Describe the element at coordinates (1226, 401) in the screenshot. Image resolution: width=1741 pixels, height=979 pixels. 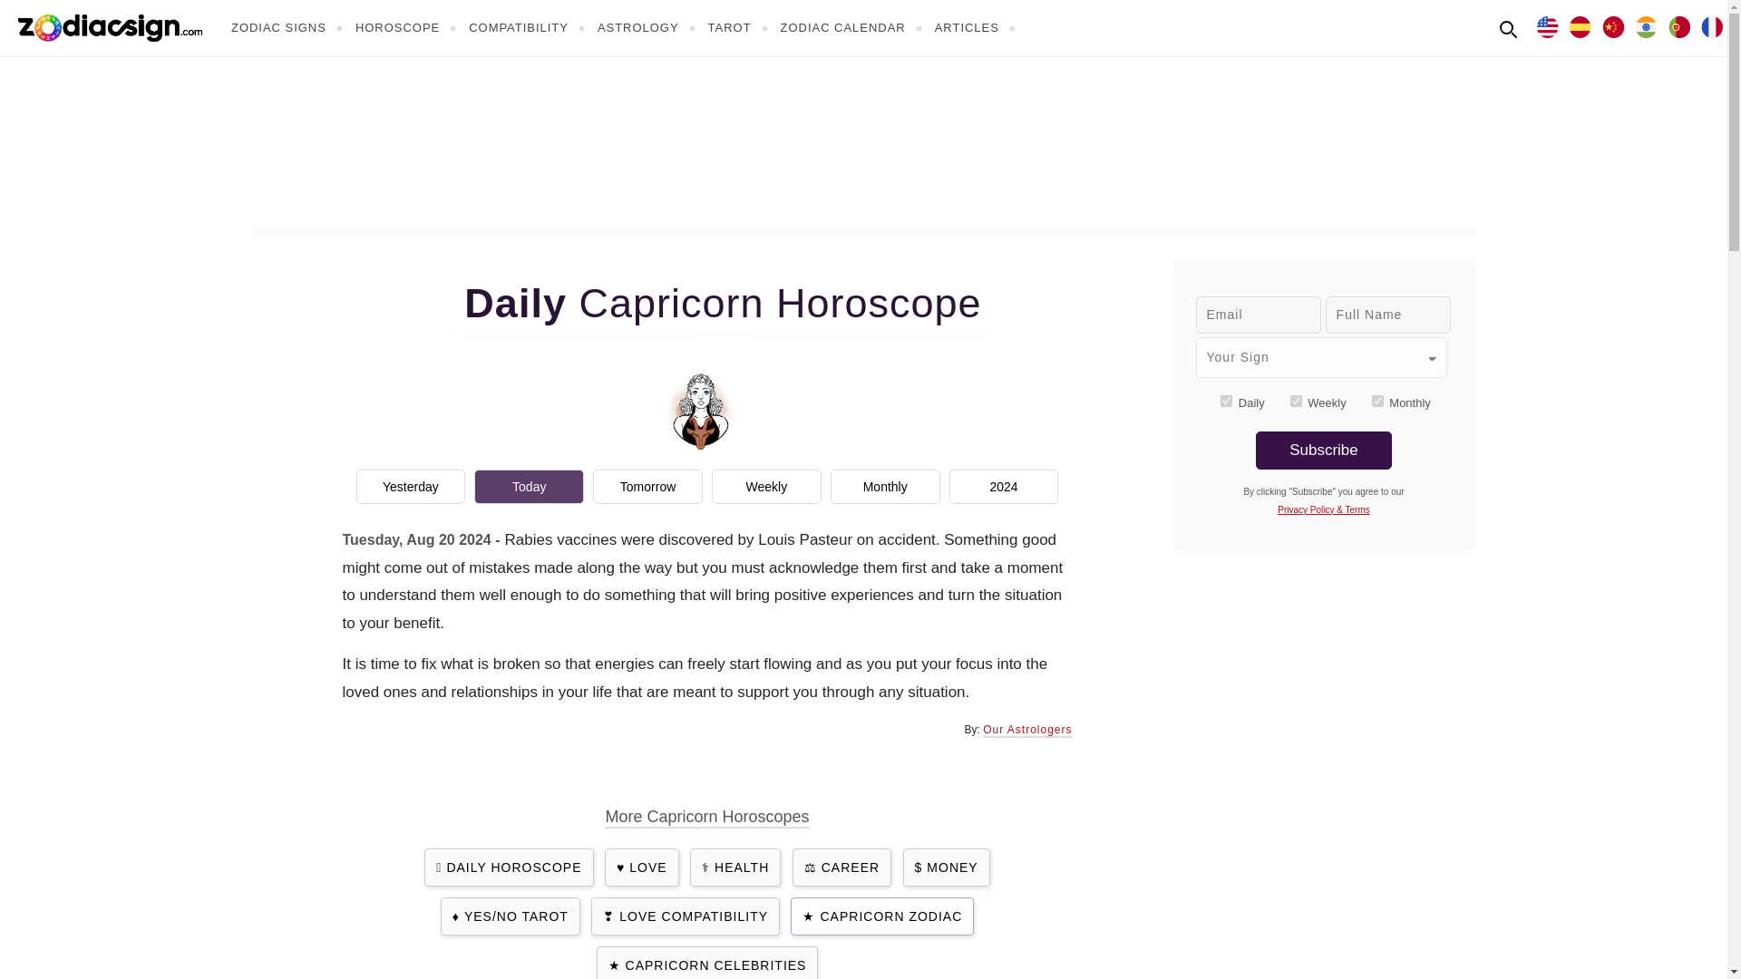
I see `daily` at that location.